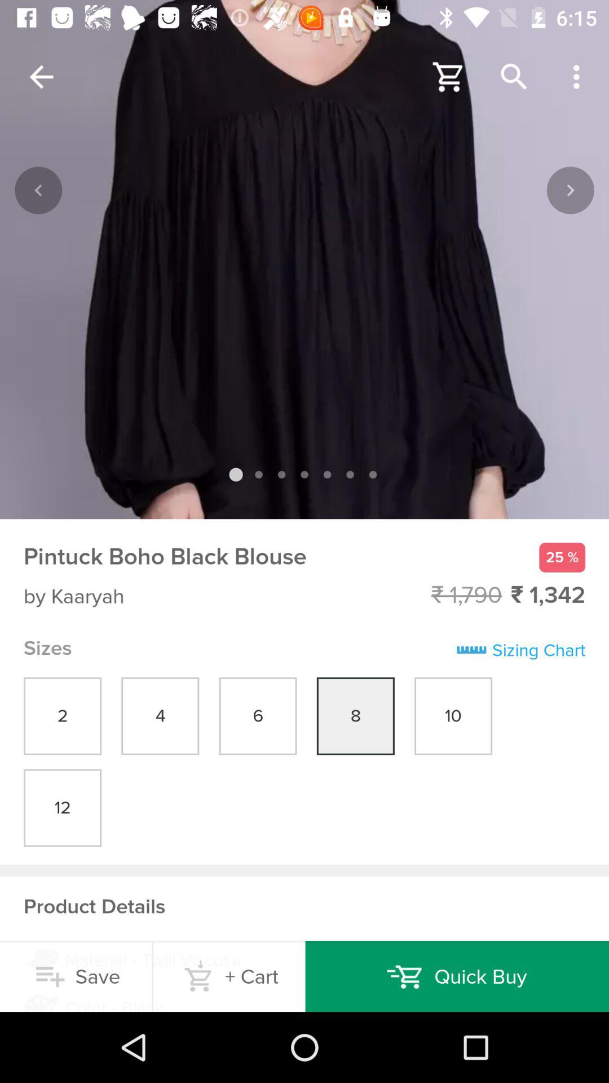 The image size is (609, 1083). What do you see at coordinates (514, 77) in the screenshot?
I see `click the search button on the web page` at bounding box center [514, 77].